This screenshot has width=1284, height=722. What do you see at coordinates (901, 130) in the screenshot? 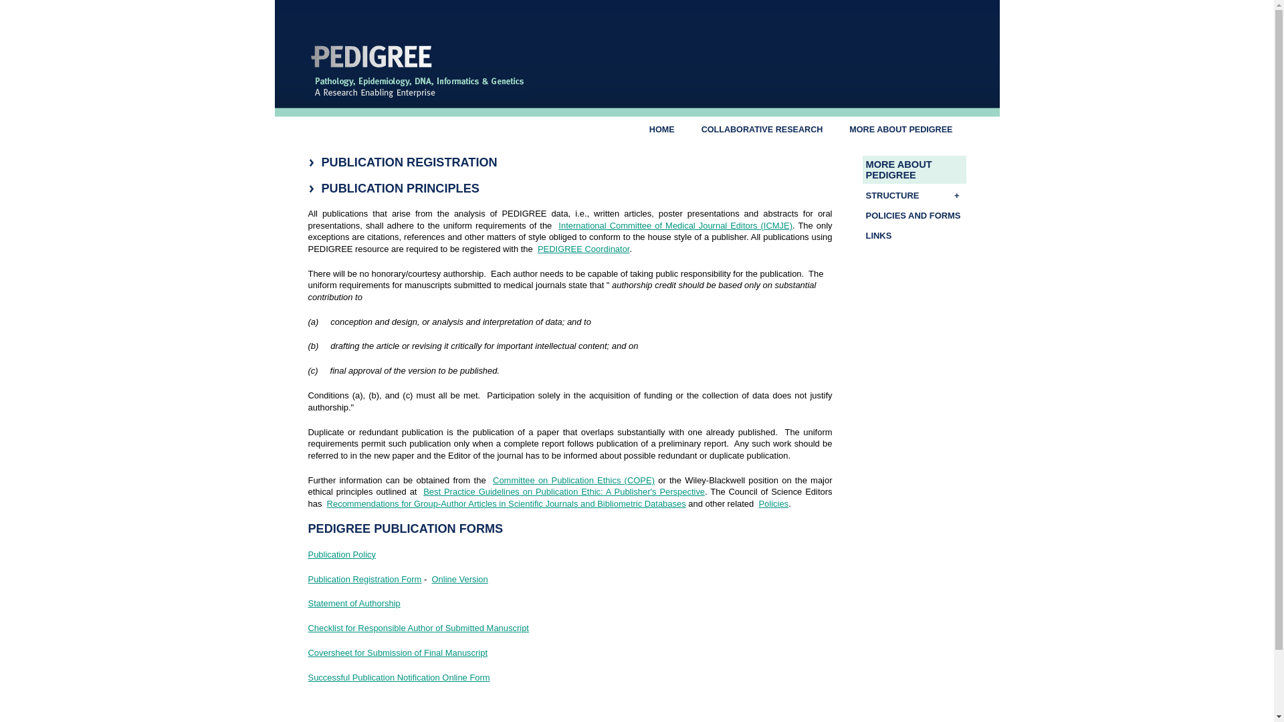
I see `MORE ABOUT PEDIGREE` at bounding box center [901, 130].